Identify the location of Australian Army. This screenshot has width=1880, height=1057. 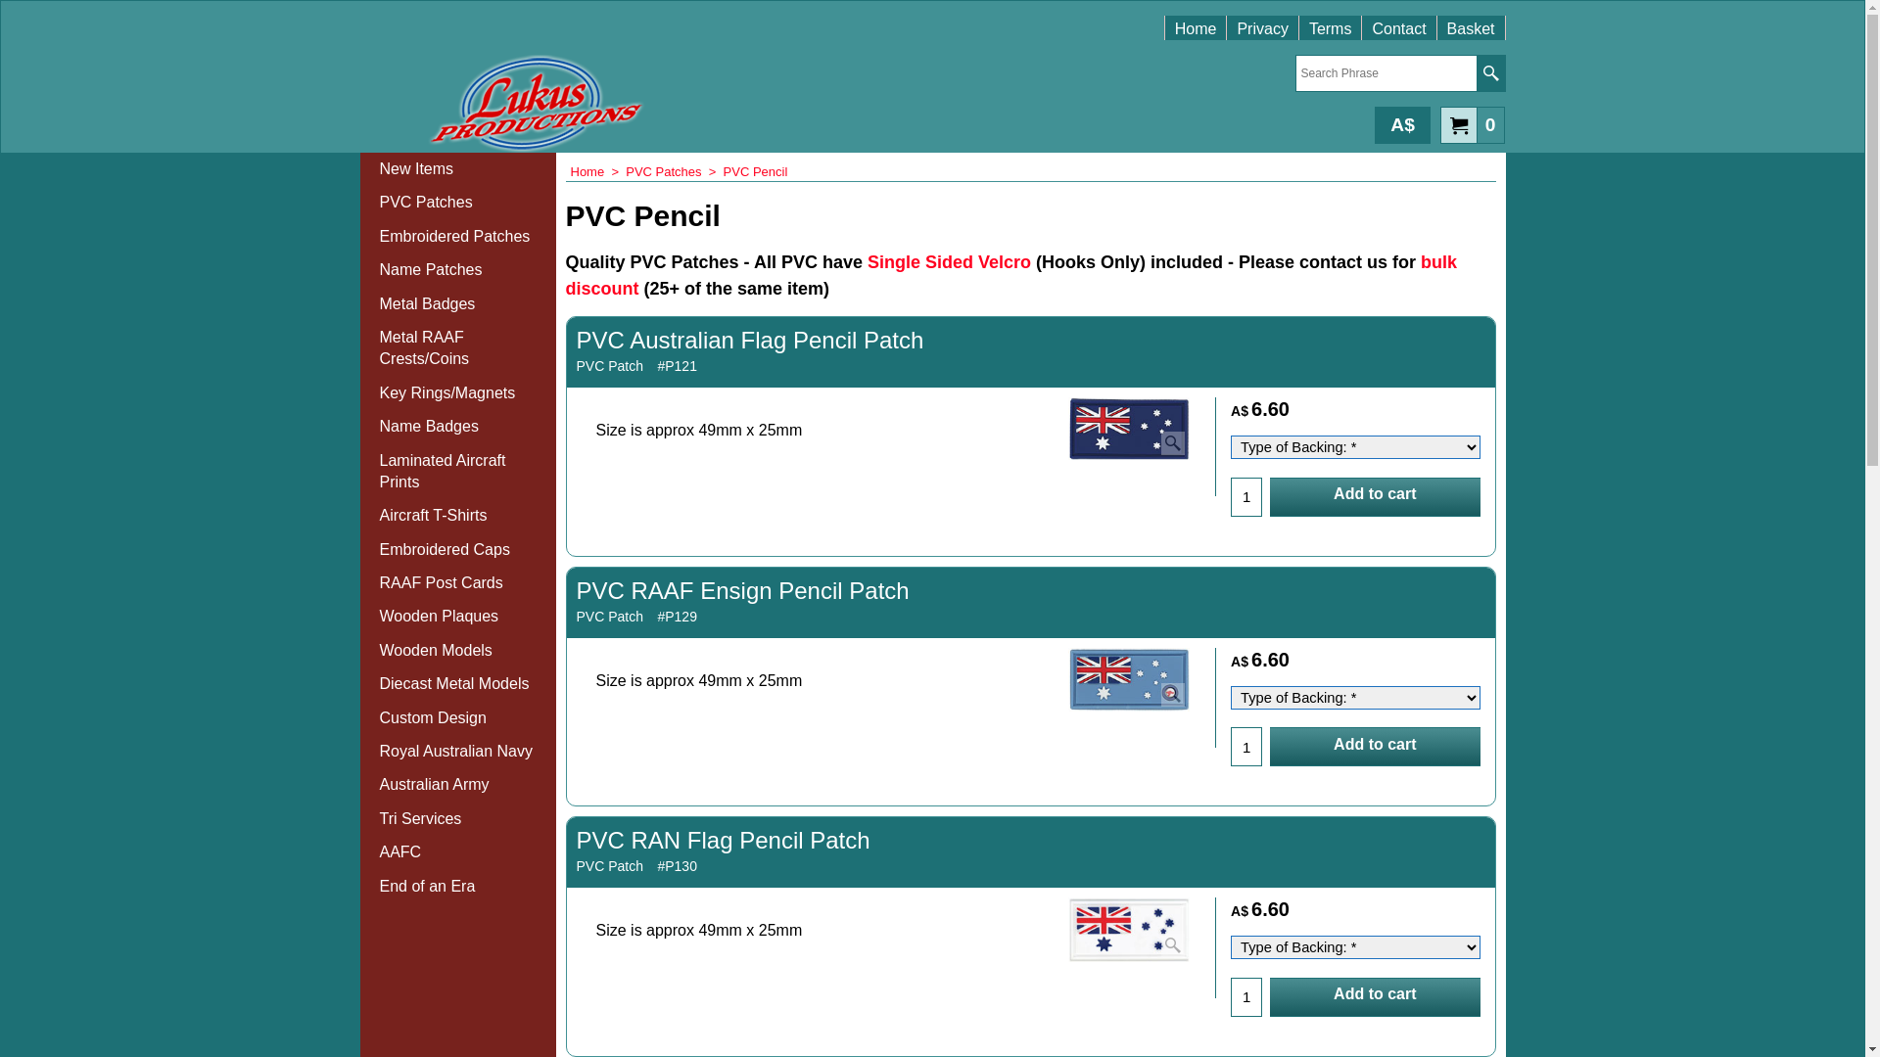
(458, 785).